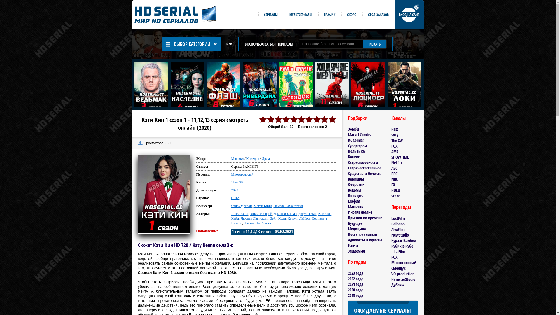  What do you see at coordinates (397, 163) in the screenshot?
I see `Netflix` at bounding box center [397, 163].